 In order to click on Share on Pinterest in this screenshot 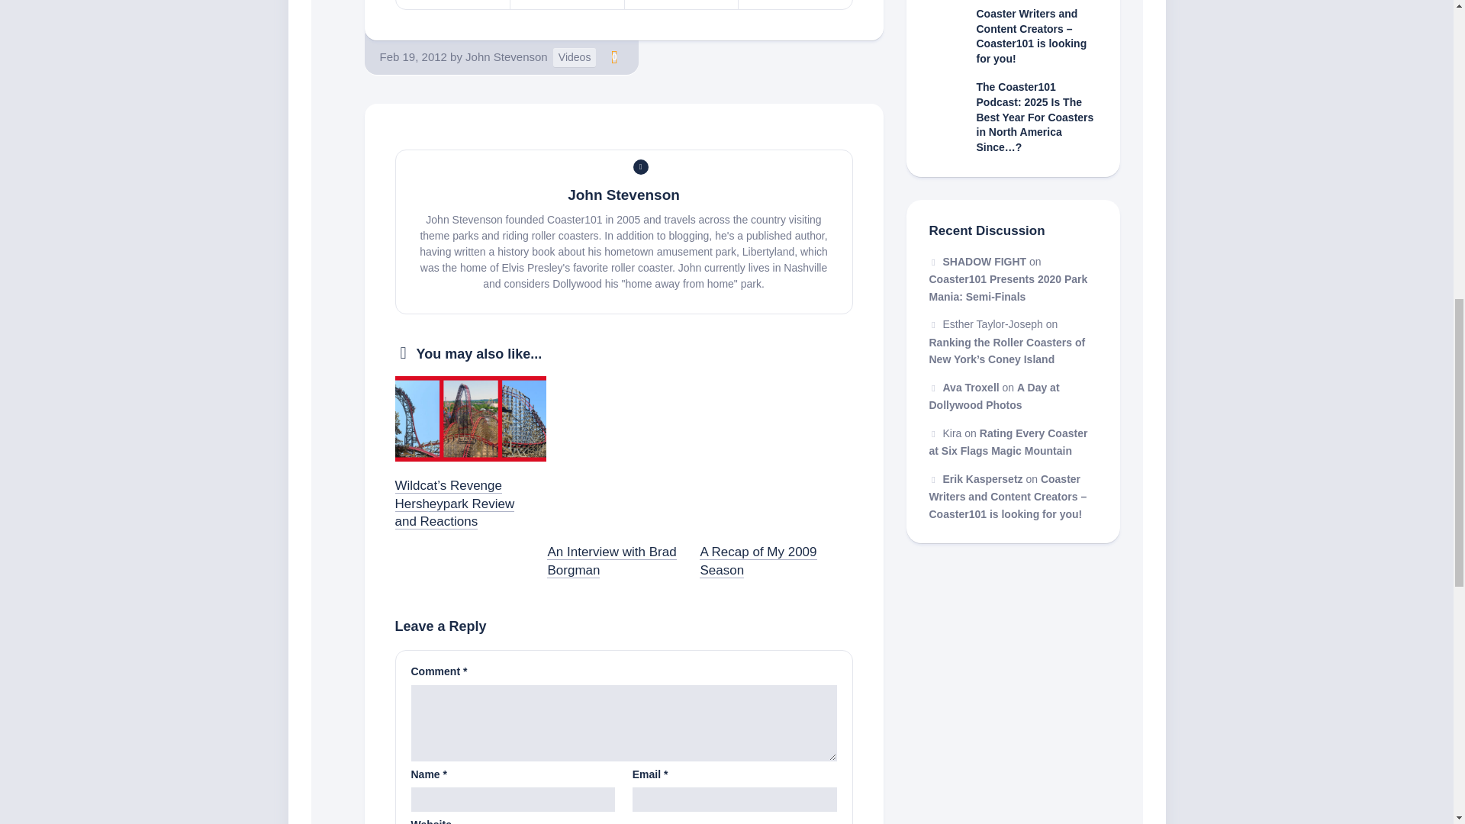, I will do `click(681, 5)`.